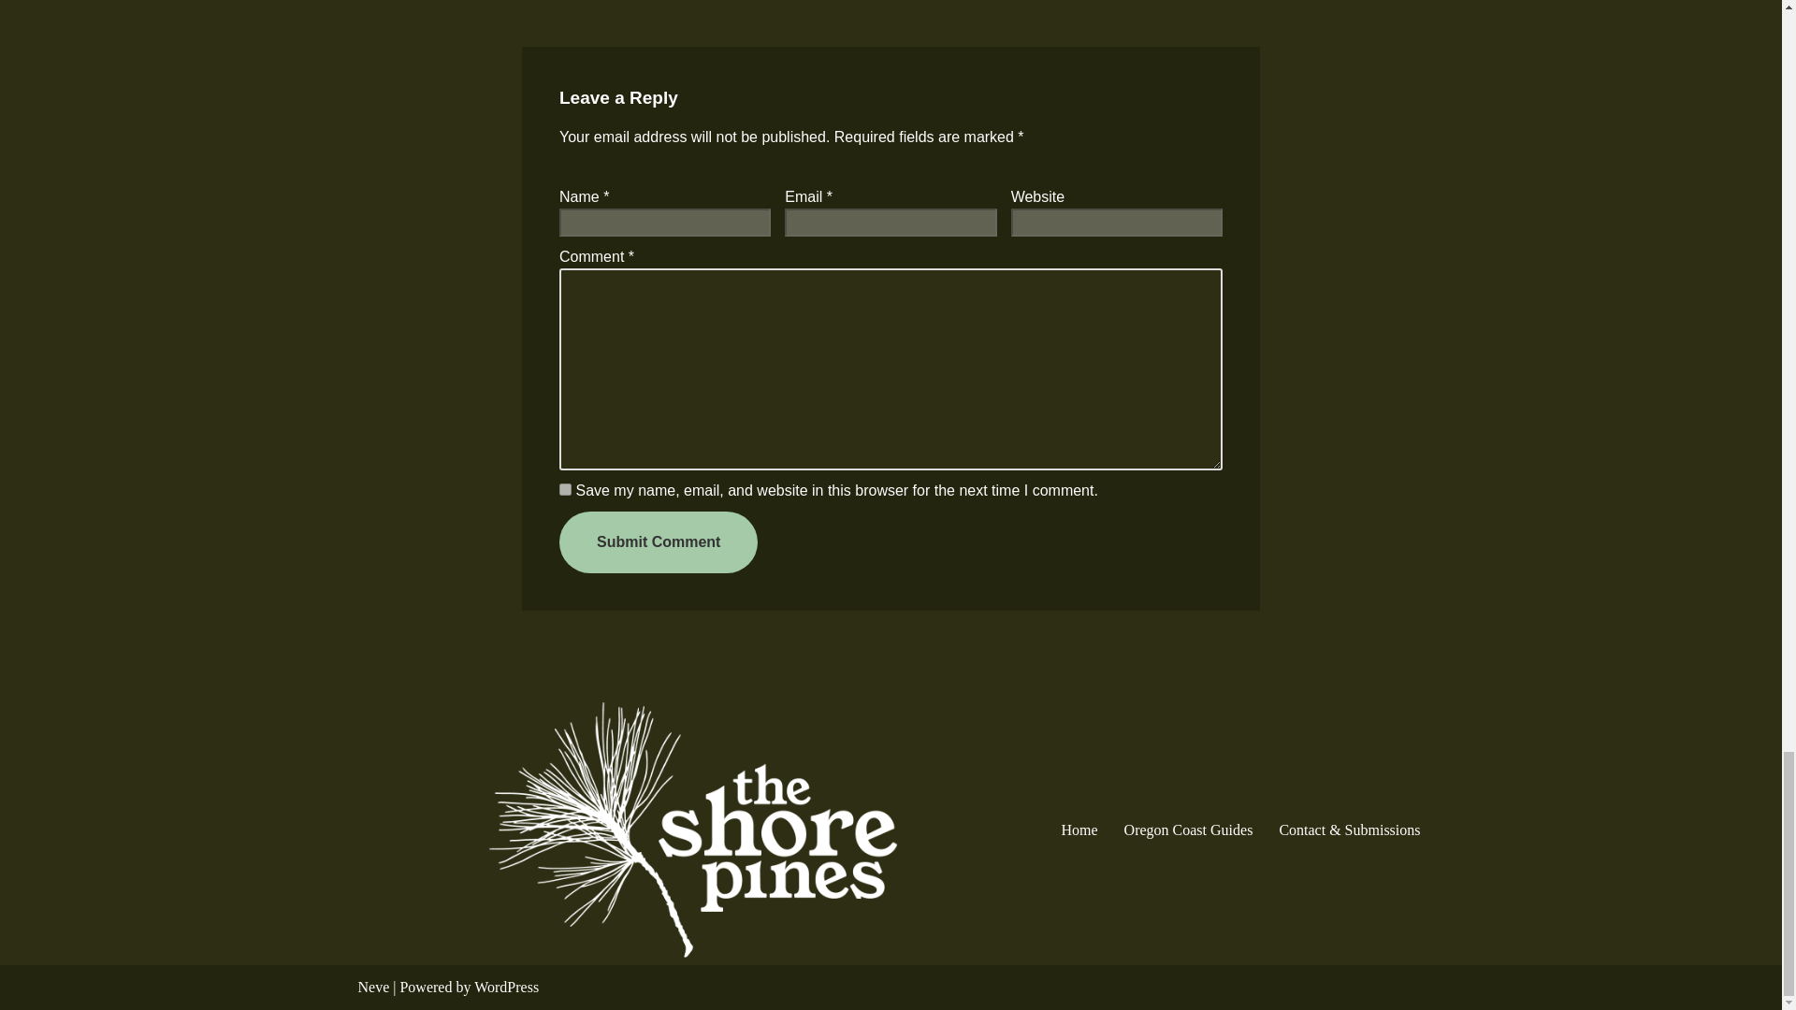 Image resolution: width=1796 pixels, height=1010 pixels. I want to click on Submit Comment, so click(659, 542).